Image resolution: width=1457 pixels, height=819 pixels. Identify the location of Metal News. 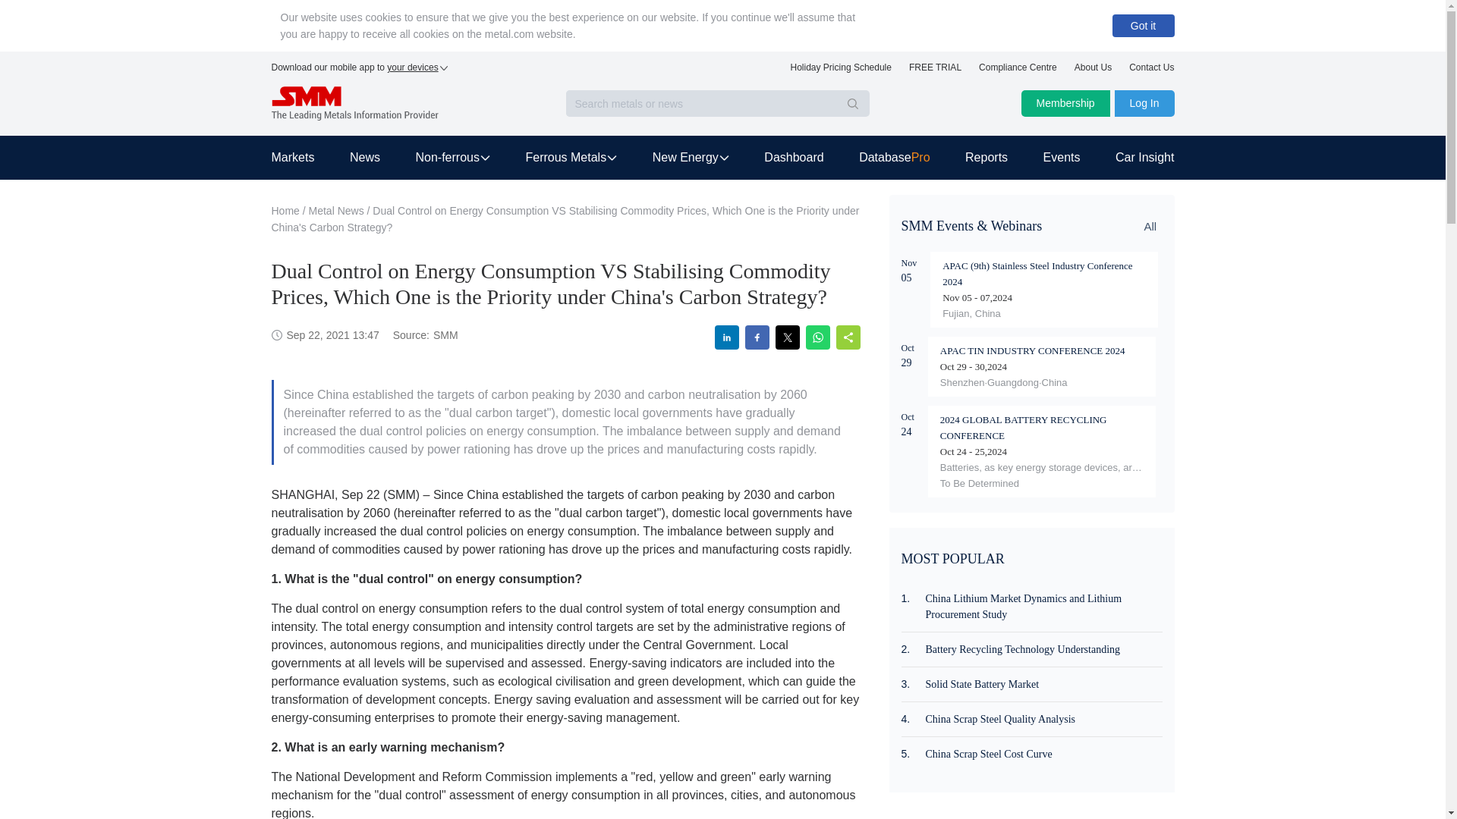
(337, 211).